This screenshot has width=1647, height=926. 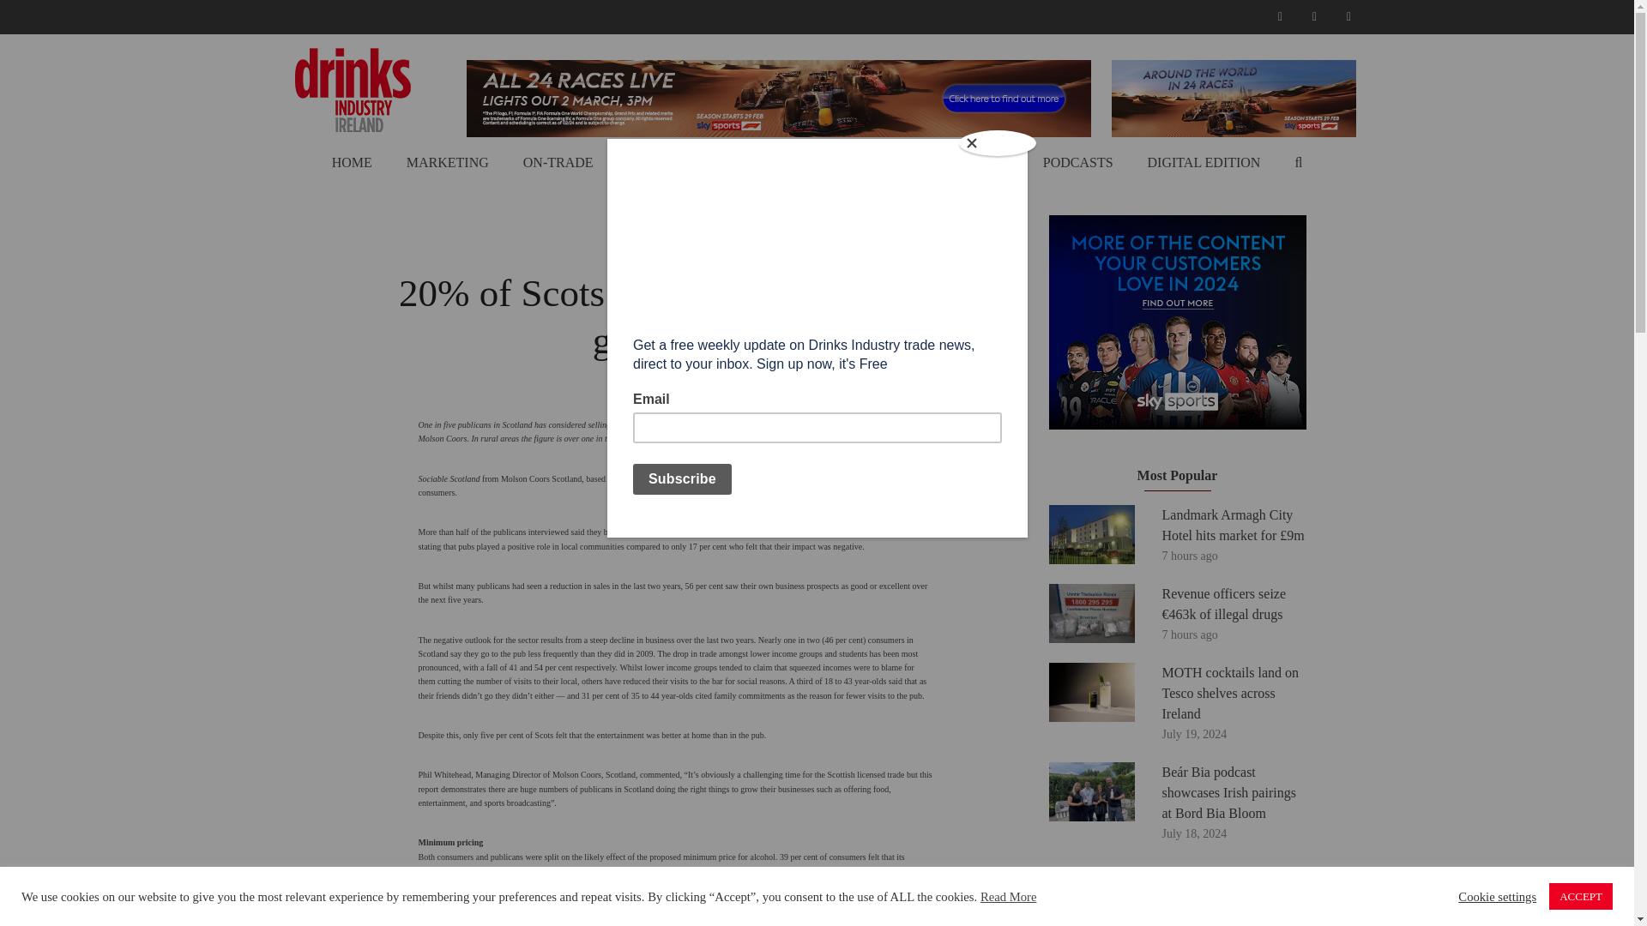 What do you see at coordinates (558, 163) in the screenshot?
I see `ON-TRADE` at bounding box center [558, 163].